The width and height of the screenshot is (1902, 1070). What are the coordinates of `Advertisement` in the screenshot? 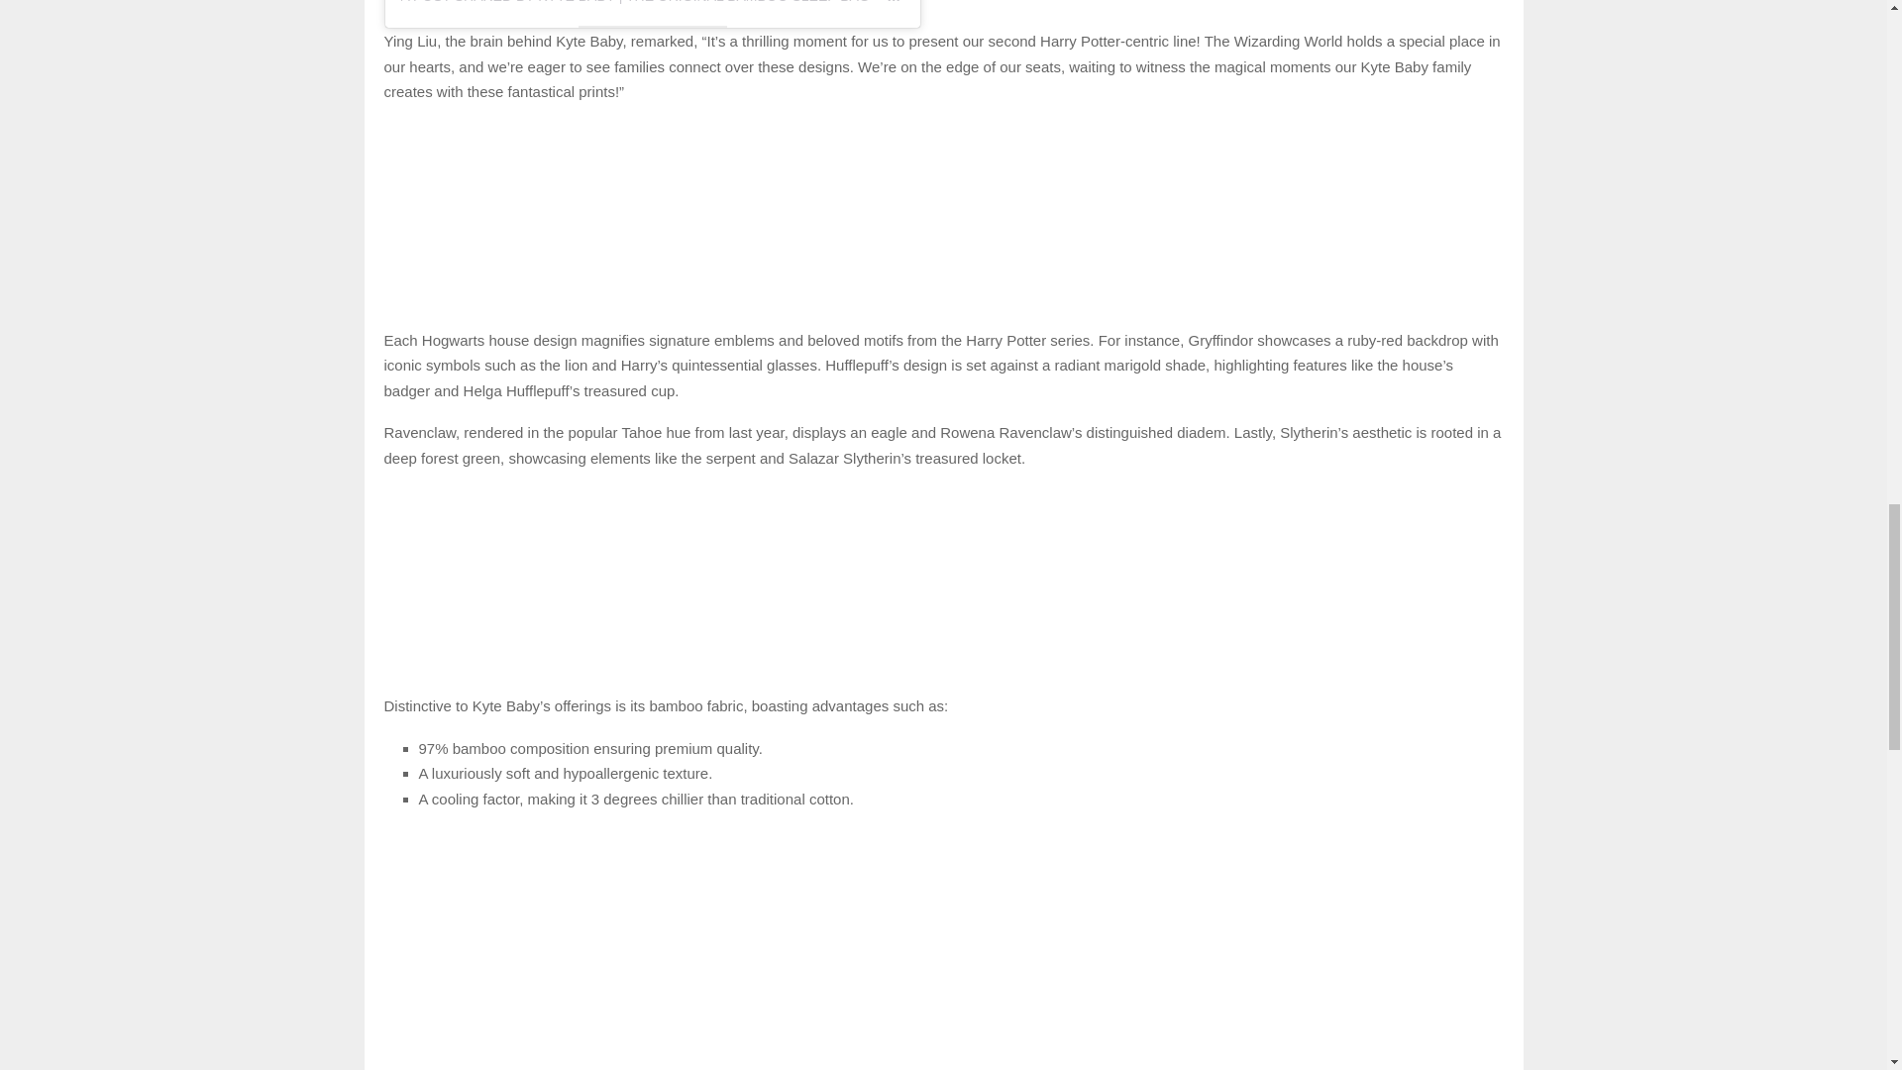 It's located at (943, 587).